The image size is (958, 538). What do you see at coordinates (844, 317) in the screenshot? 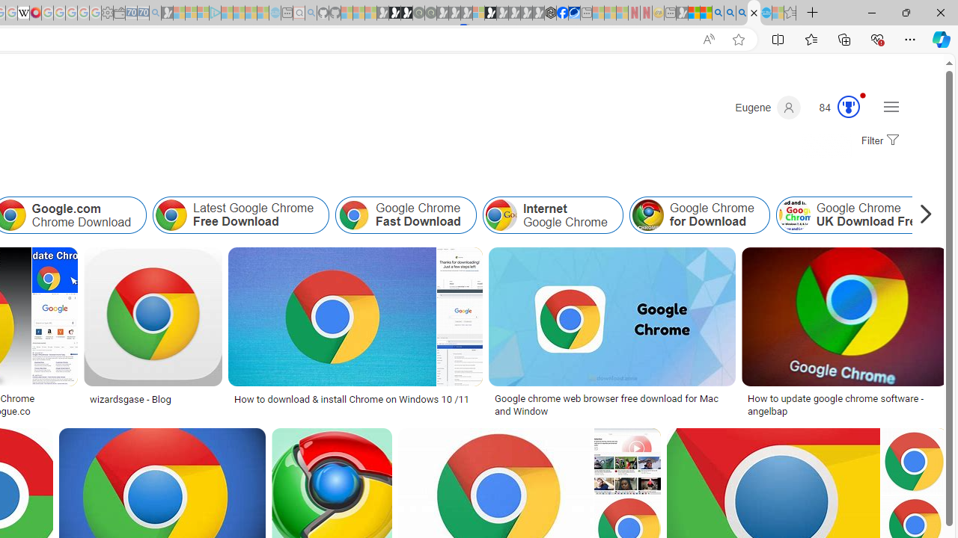
I see `Image result for Google Chrome Internet Browser Download` at bounding box center [844, 317].